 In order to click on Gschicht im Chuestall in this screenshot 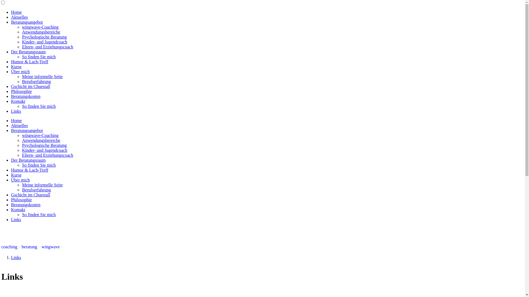, I will do `click(31, 86)`.